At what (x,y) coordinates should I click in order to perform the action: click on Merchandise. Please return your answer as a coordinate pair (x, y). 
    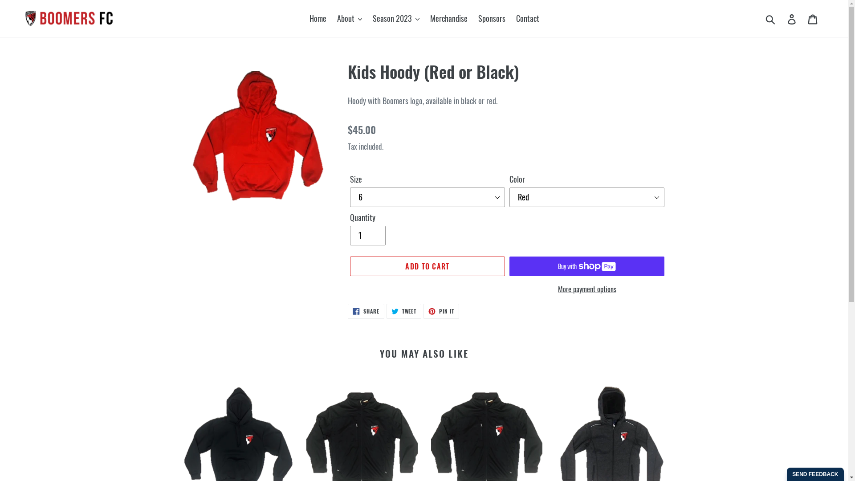
    Looking at the image, I should click on (449, 19).